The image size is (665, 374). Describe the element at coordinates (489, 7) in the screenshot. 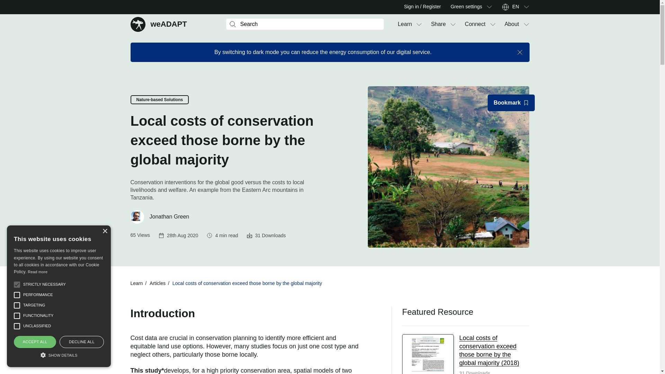

I see `Submenu` at that location.